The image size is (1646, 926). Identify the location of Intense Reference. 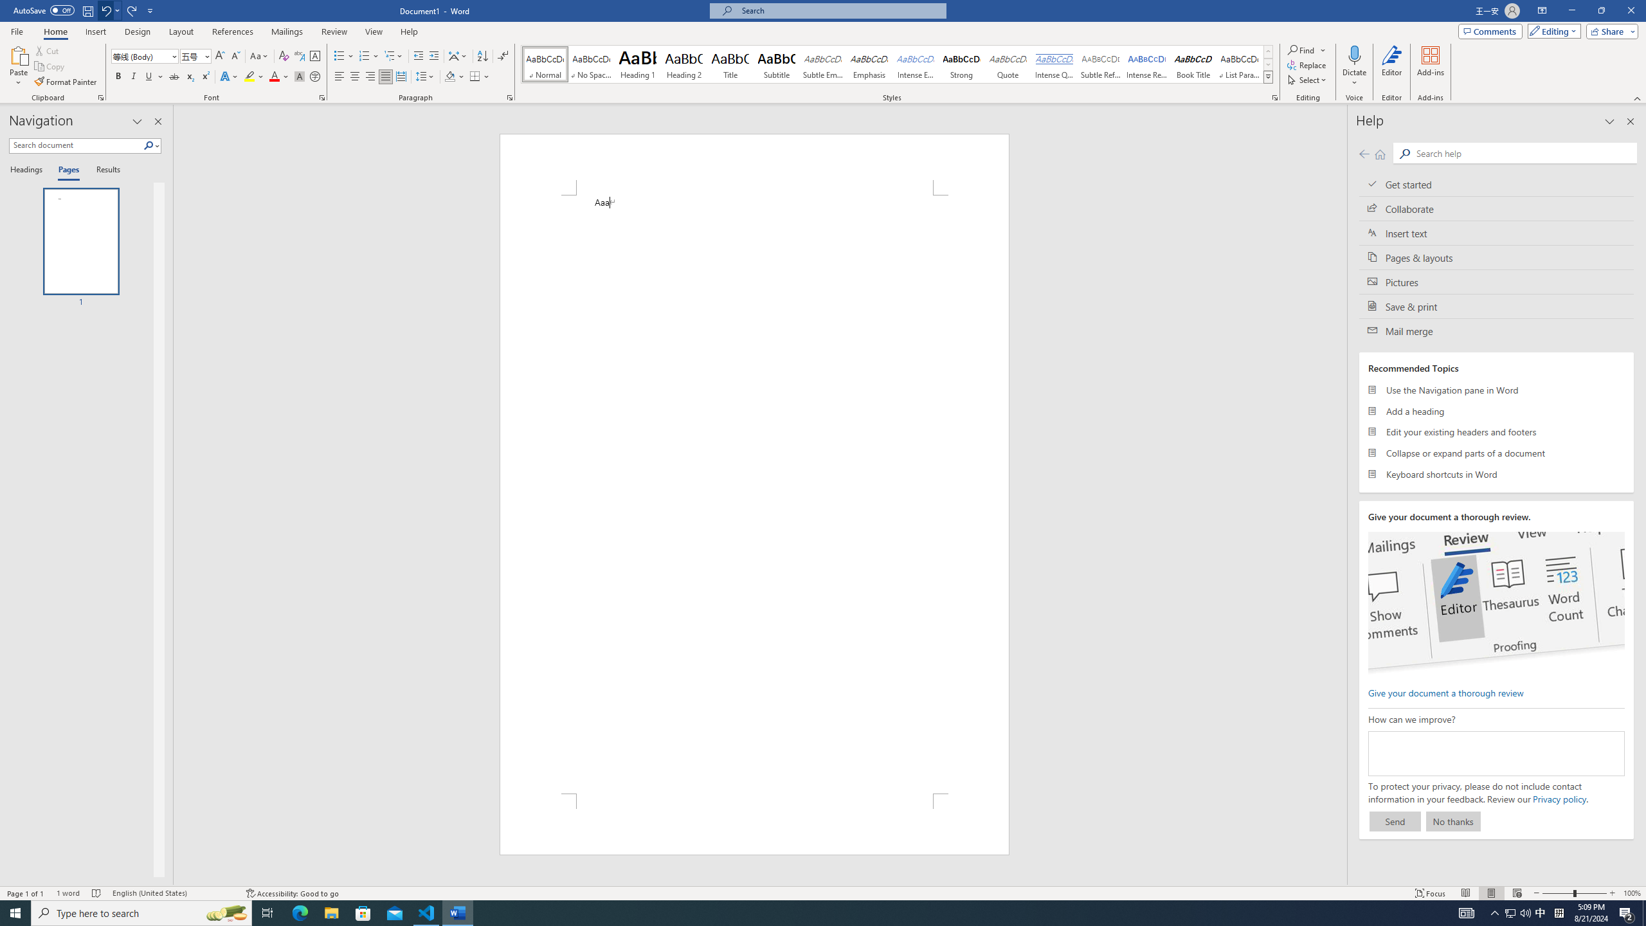
(1147, 64).